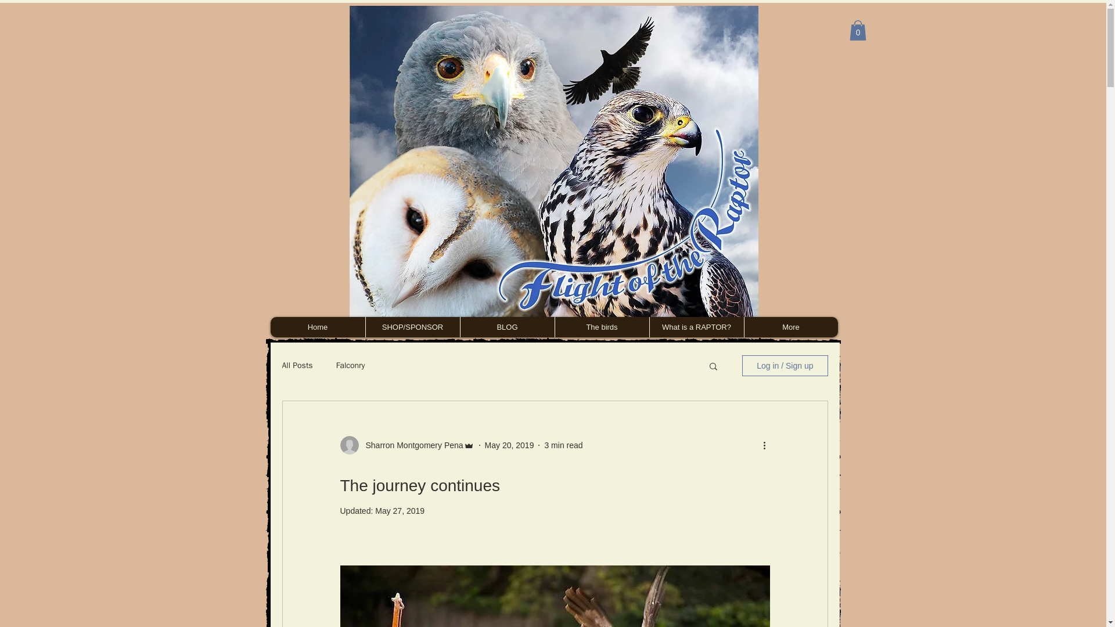 Image resolution: width=1115 pixels, height=627 pixels. I want to click on May 20, 2019, so click(509, 445).